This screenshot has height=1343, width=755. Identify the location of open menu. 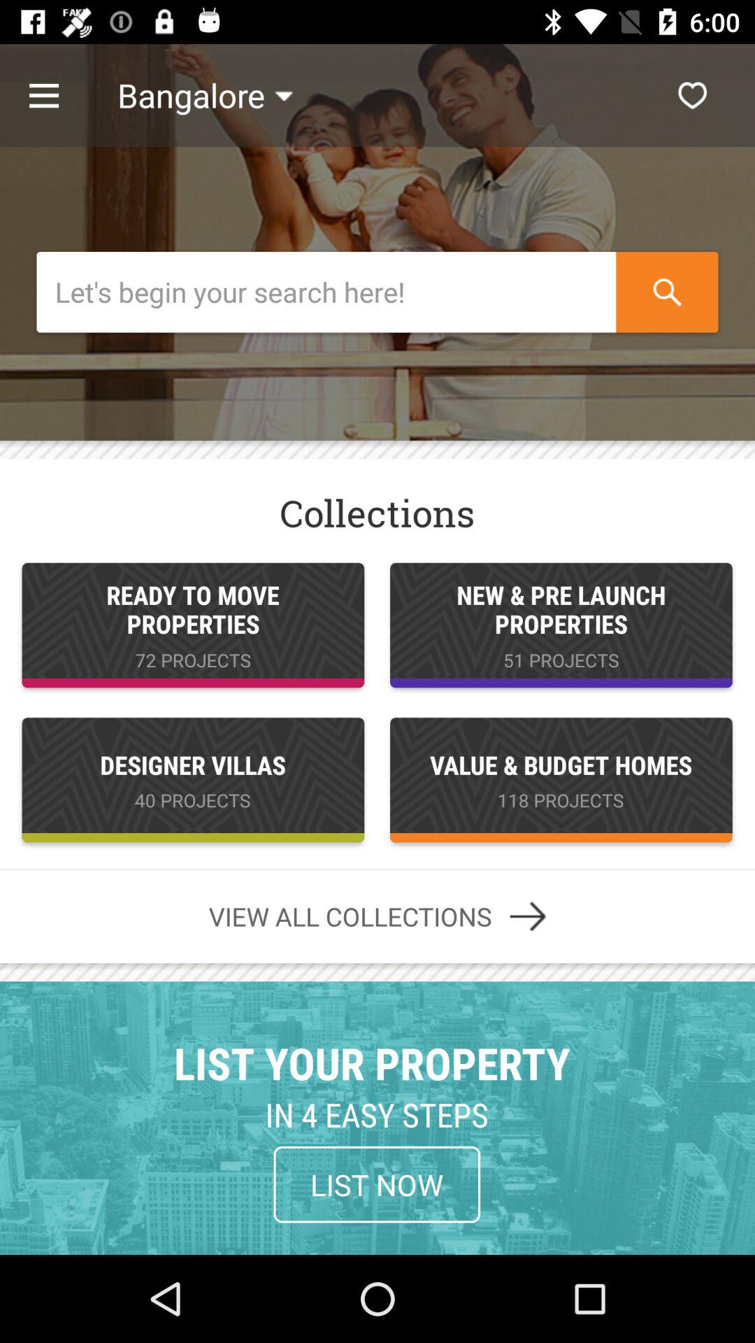
(59, 95).